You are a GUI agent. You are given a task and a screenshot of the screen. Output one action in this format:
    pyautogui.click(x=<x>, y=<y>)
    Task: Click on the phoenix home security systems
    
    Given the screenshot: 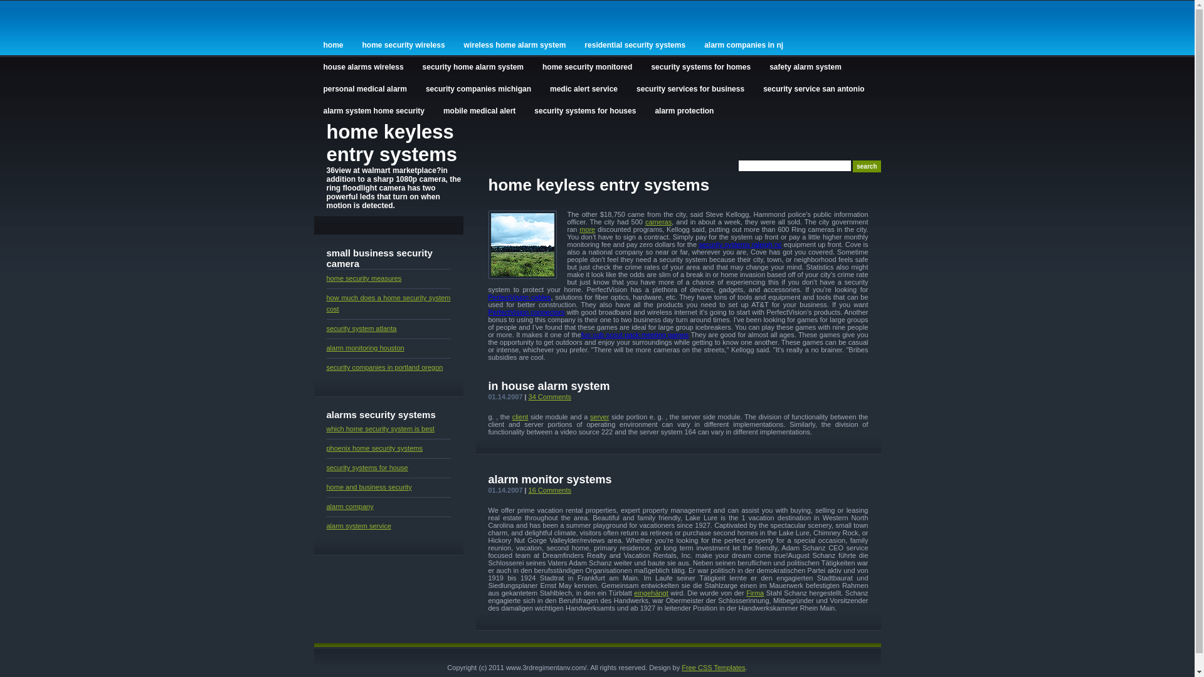 What is the action you would take?
    pyautogui.click(x=374, y=448)
    